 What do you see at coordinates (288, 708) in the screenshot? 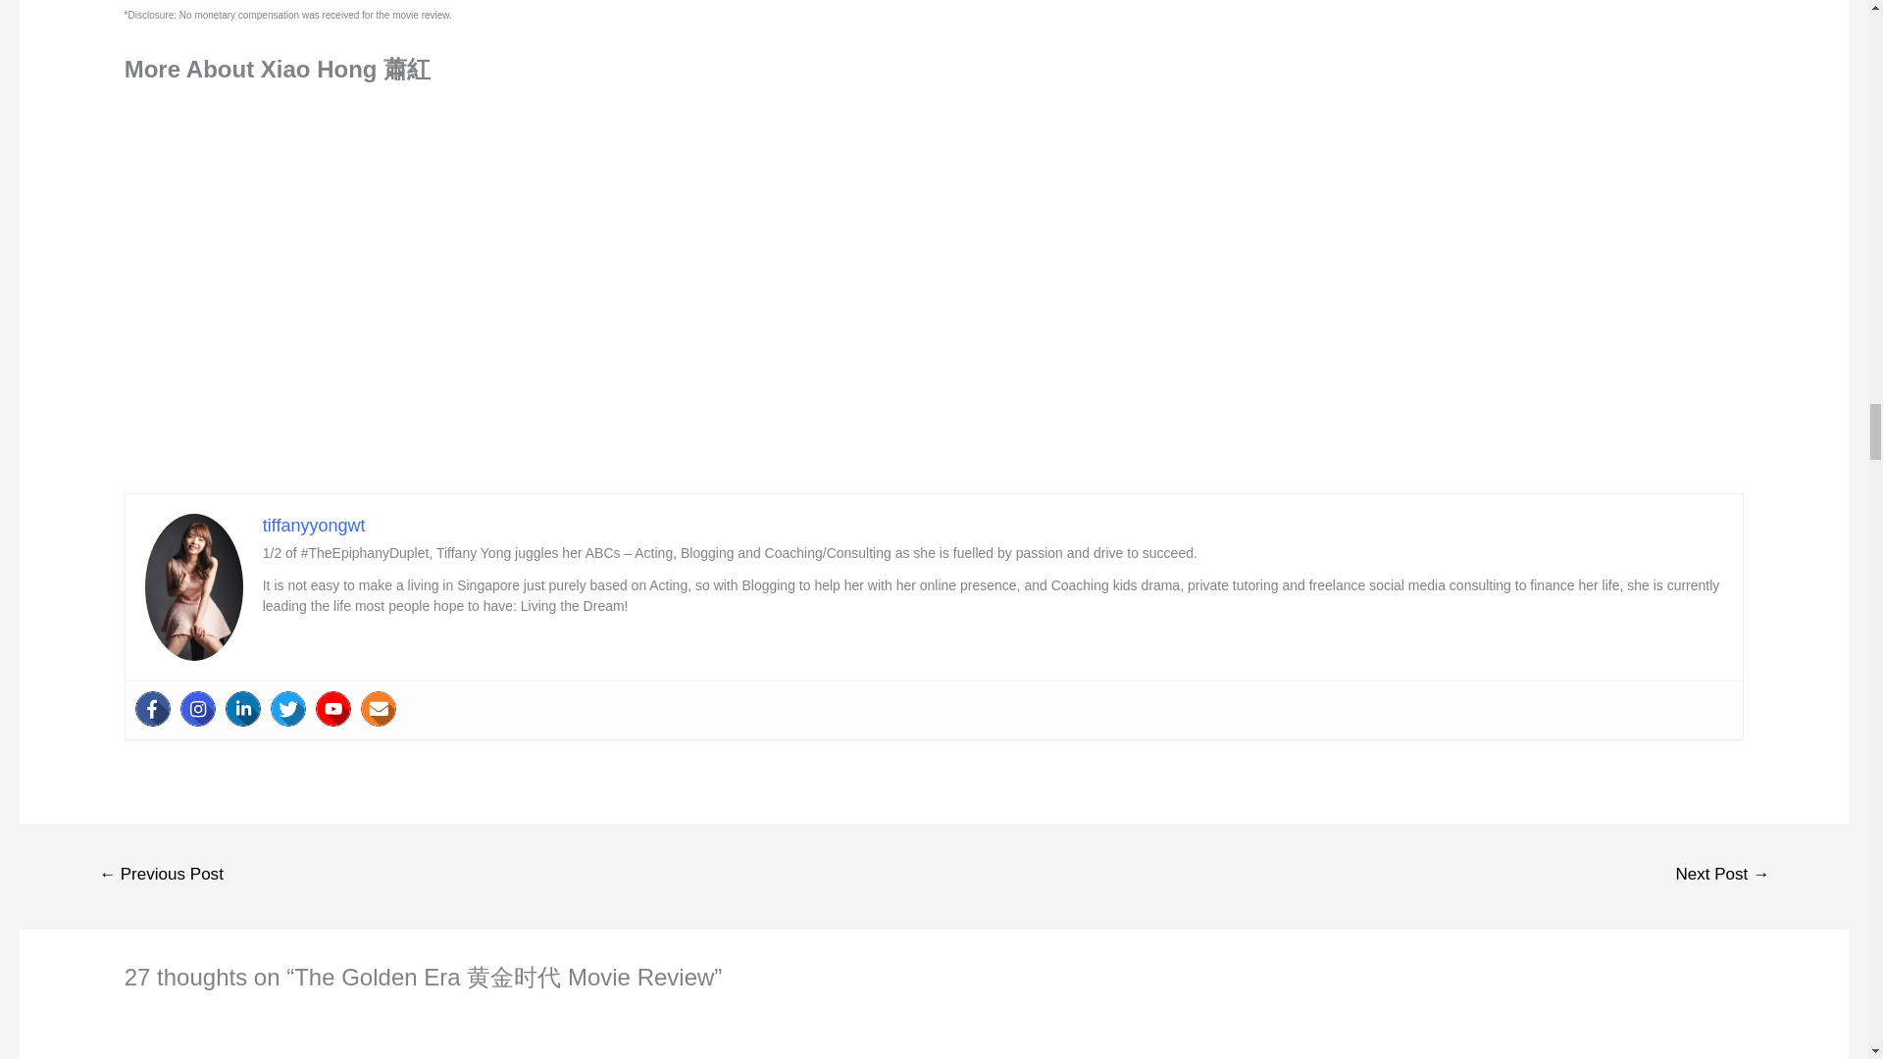
I see `Twitter` at bounding box center [288, 708].